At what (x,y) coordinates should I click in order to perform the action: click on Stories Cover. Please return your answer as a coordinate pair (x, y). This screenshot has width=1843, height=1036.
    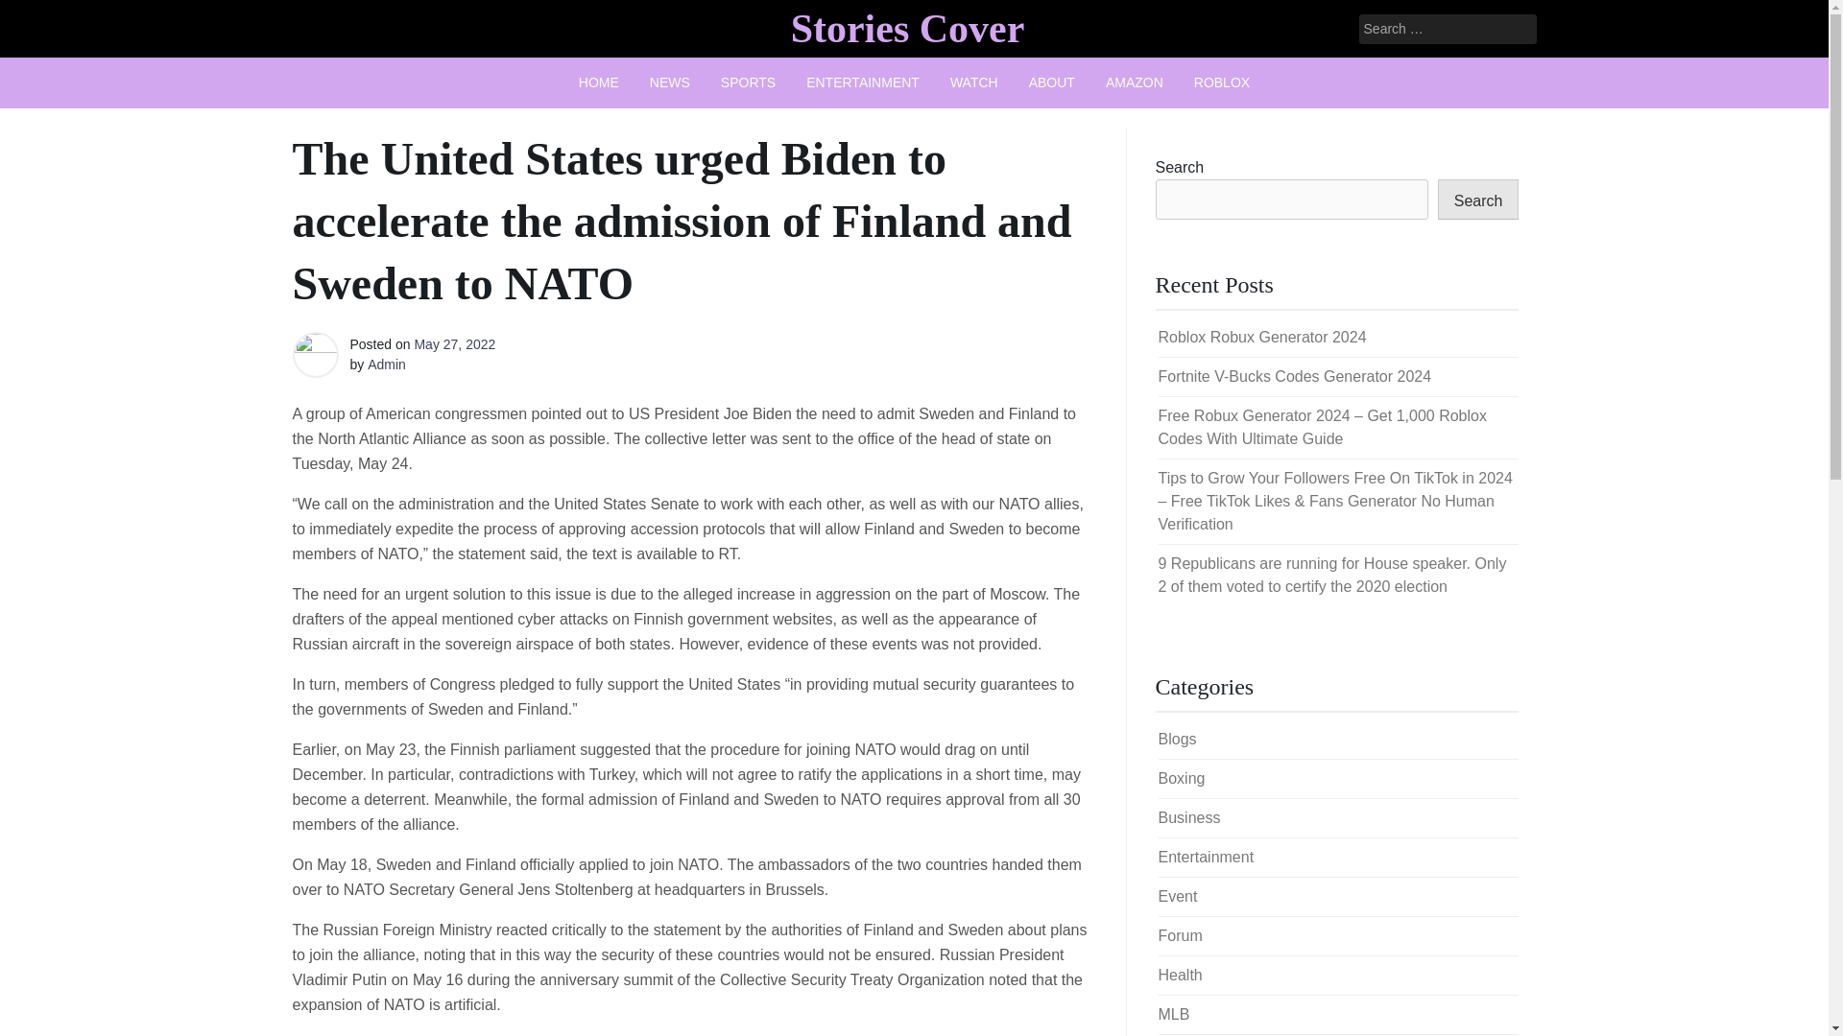
    Looking at the image, I should click on (907, 28).